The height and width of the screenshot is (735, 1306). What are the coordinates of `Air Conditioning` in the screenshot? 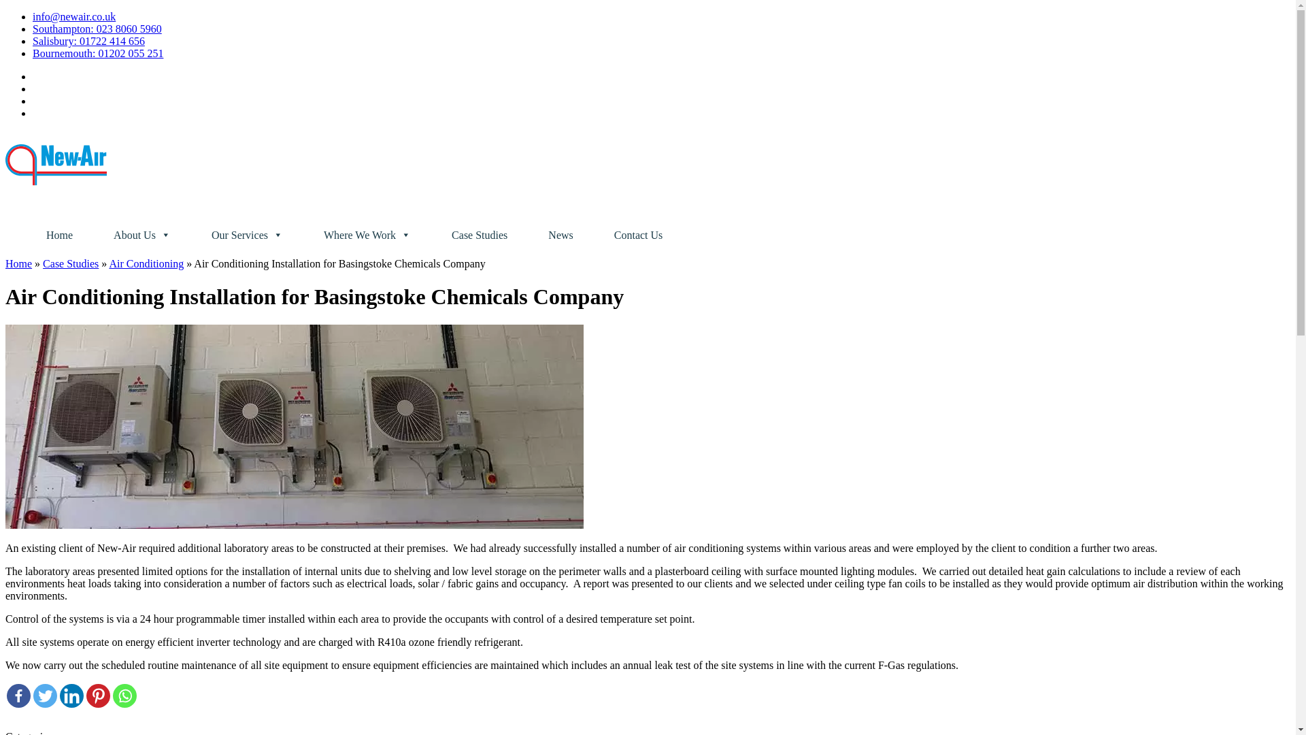 It's located at (146, 264).